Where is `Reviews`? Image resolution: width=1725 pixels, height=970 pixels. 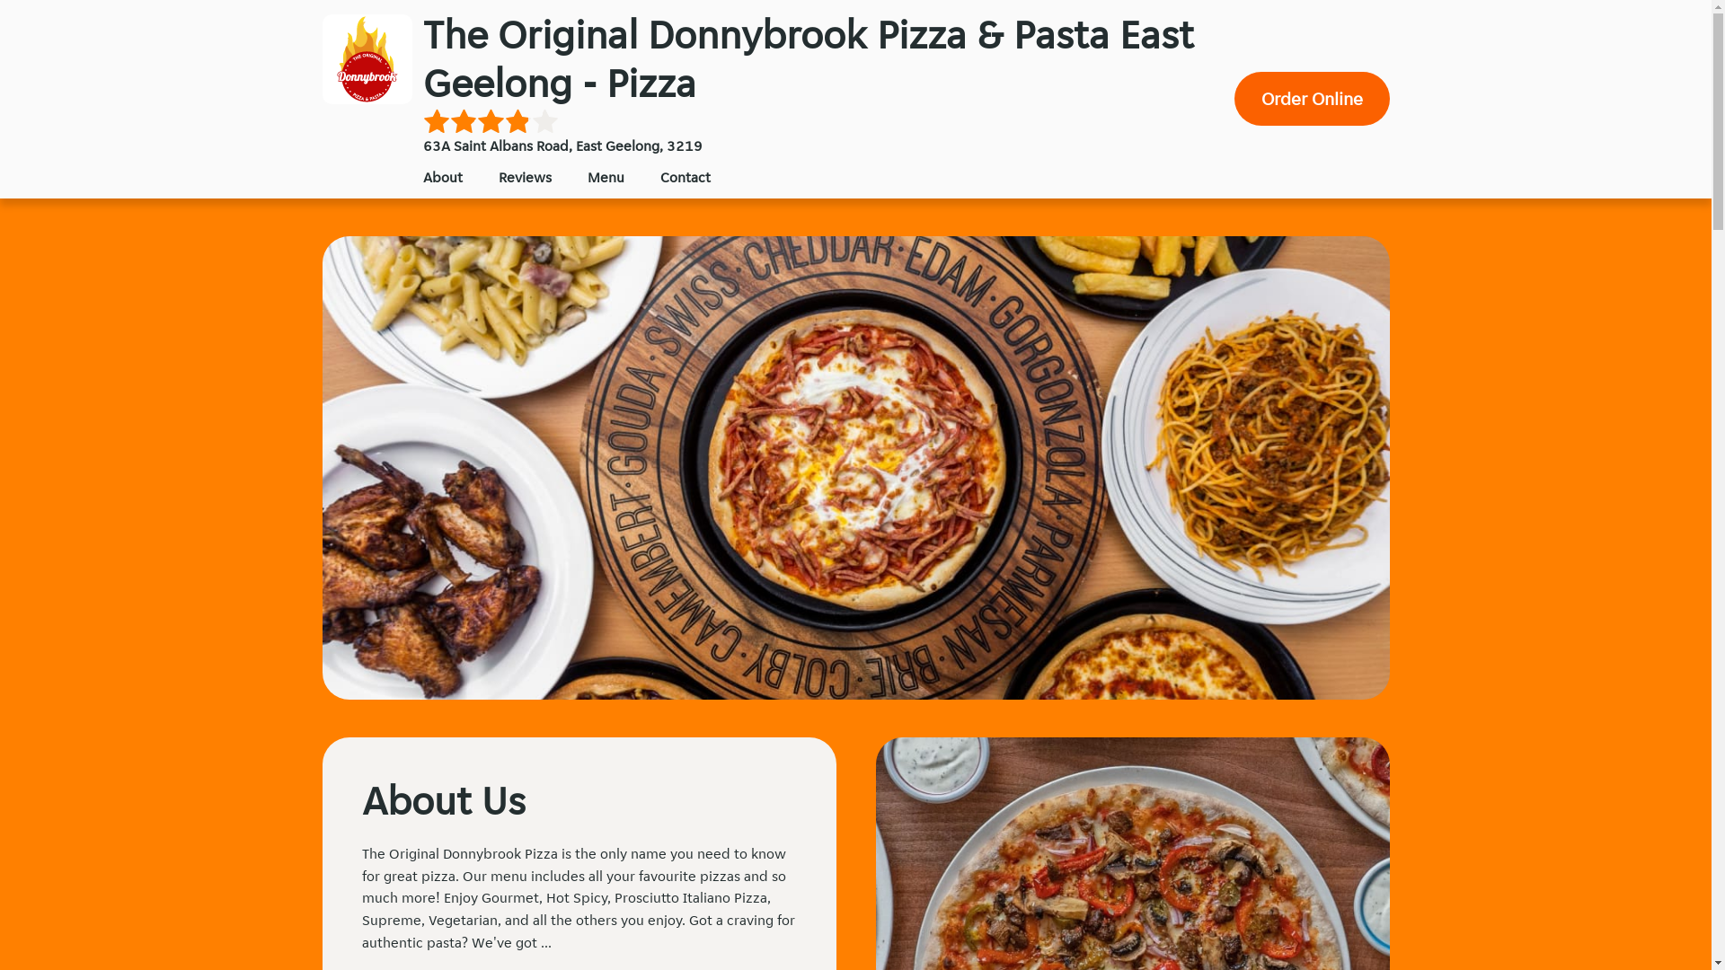
Reviews is located at coordinates (525, 177).